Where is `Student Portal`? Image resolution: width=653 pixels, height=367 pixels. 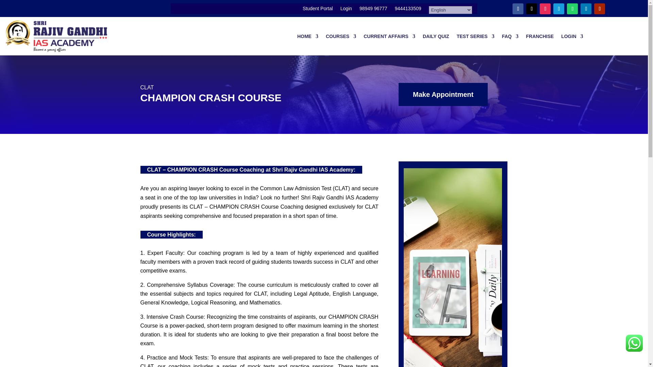
Student Portal is located at coordinates (318, 10).